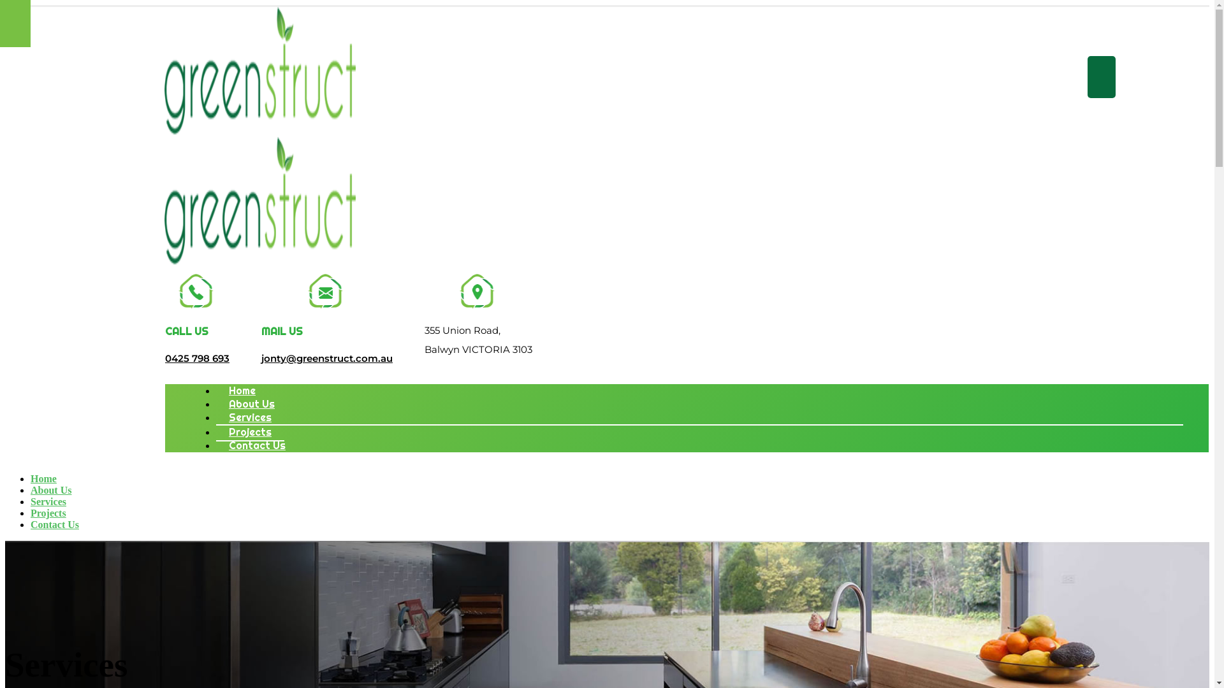 The height and width of the screenshot is (688, 1224). Describe the element at coordinates (242, 391) in the screenshot. I see `Home` at that location.